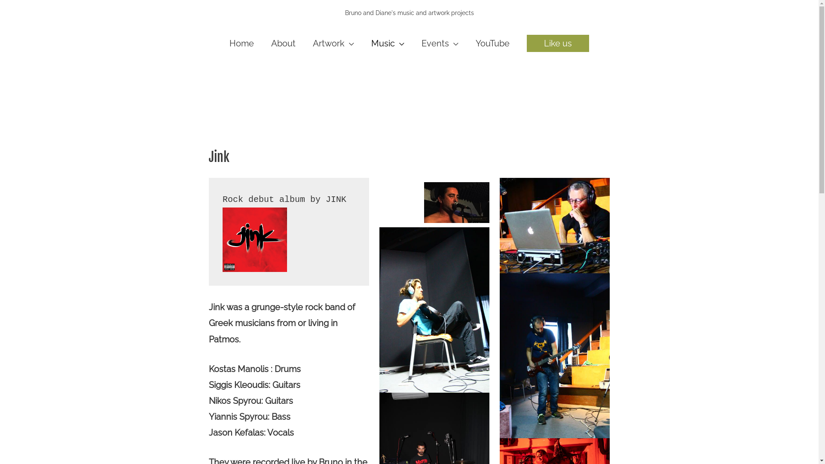 The image size is (825, 464). Describe the element at coordinates (440, 43) in the screenshot. I see `Events` at that location.